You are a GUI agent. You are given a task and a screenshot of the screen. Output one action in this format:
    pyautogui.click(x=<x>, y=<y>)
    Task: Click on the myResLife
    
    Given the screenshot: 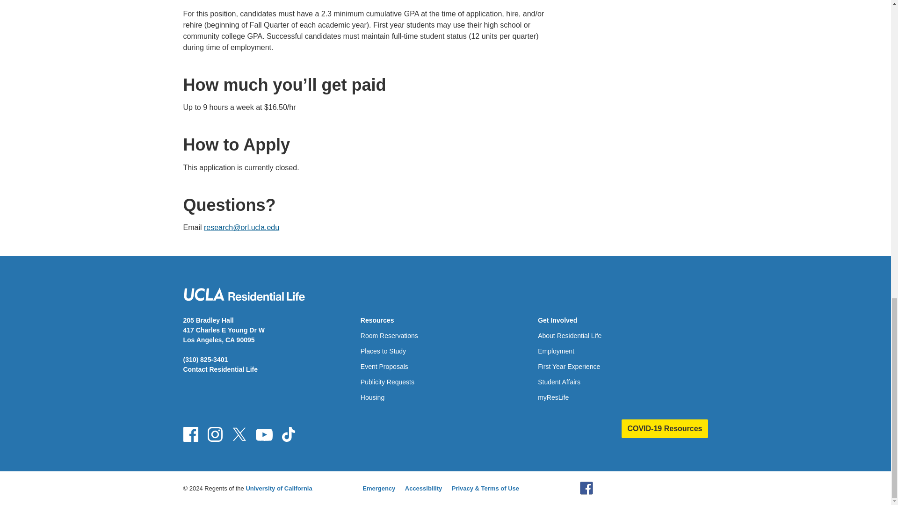 What is the action you would take?
    pyautogui.click(x=553, y=397)
    